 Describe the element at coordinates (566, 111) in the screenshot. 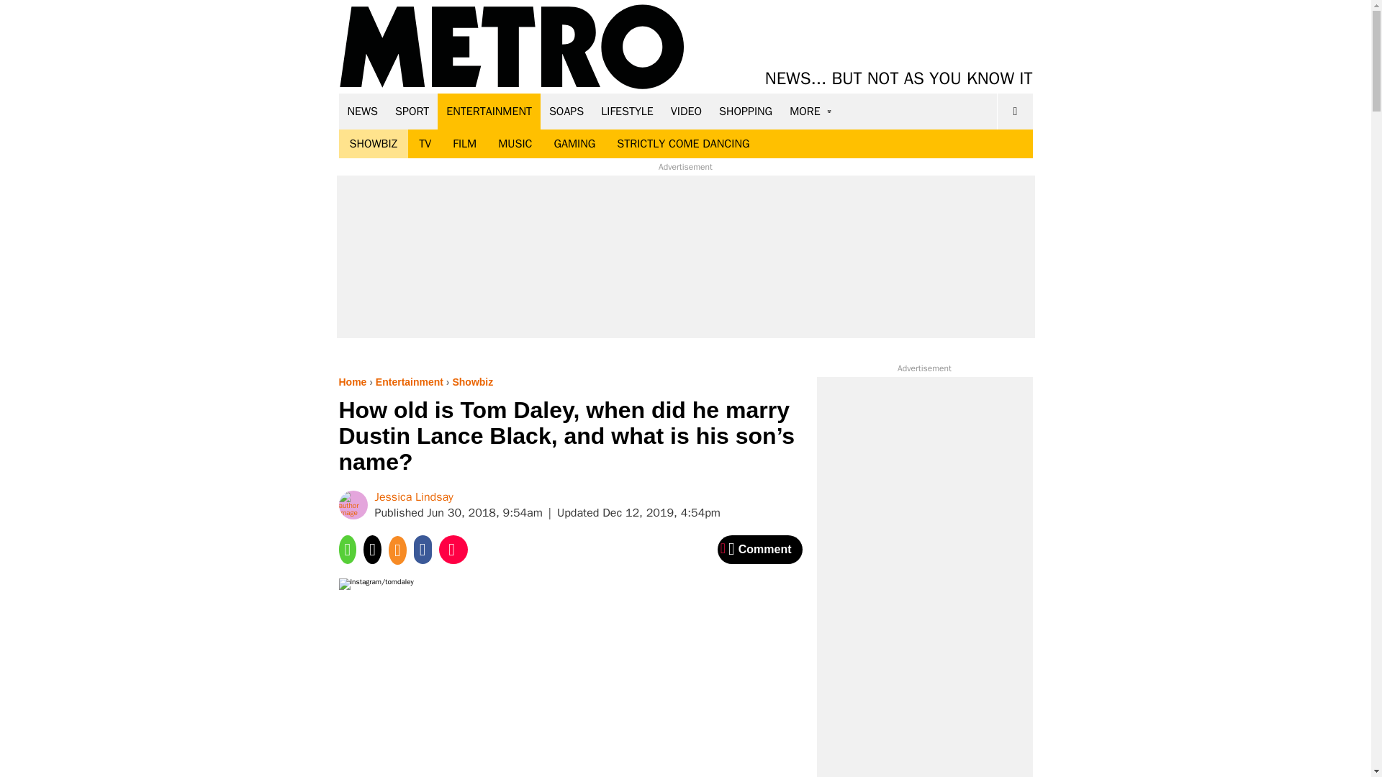

I see `SOAPS` at that location.